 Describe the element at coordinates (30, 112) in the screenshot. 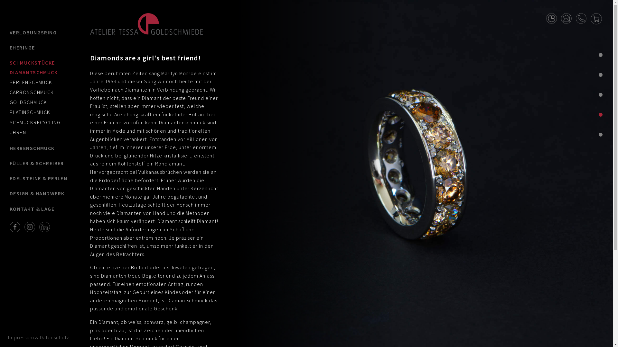

I see `PLATINSCHMUCK` at that location.